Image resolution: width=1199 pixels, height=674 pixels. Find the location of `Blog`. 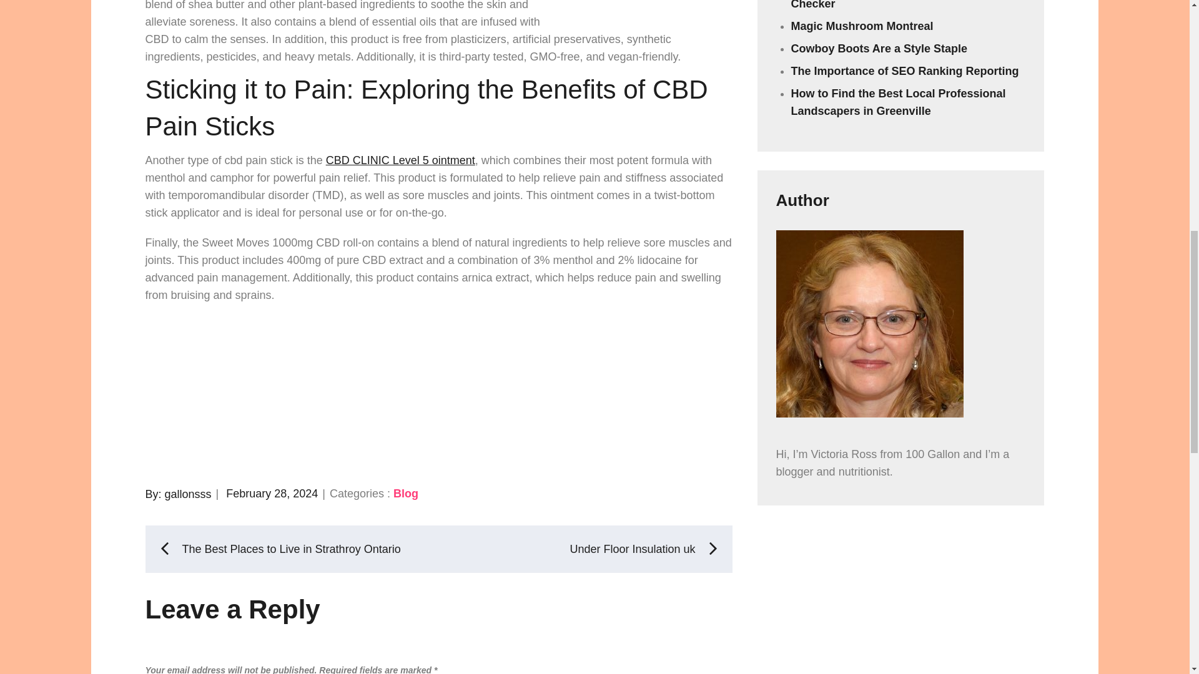

Blog is located at coordinates (406, 493).